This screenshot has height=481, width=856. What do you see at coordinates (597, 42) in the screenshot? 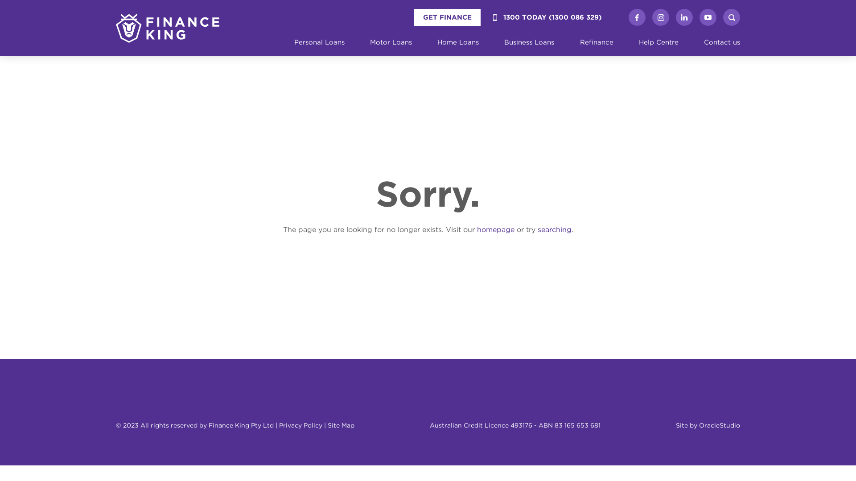
I see `Refinance` at bounding box center [597, 42].